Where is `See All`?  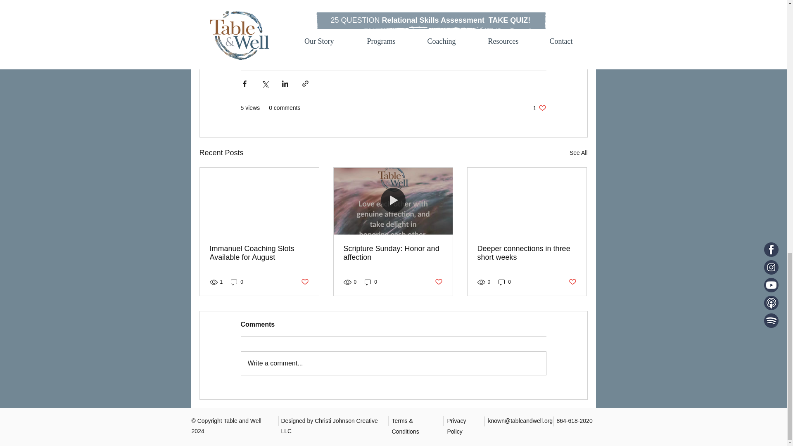 See All is located at coordinates (578, 153).